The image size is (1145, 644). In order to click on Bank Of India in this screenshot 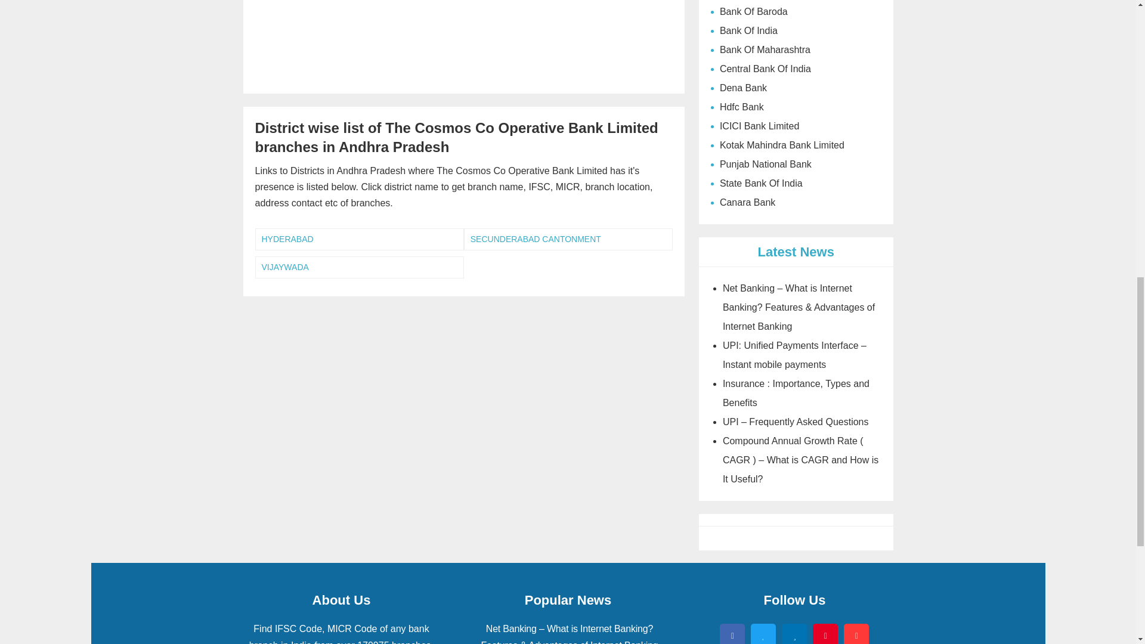, I will do `click(796, 31)`.